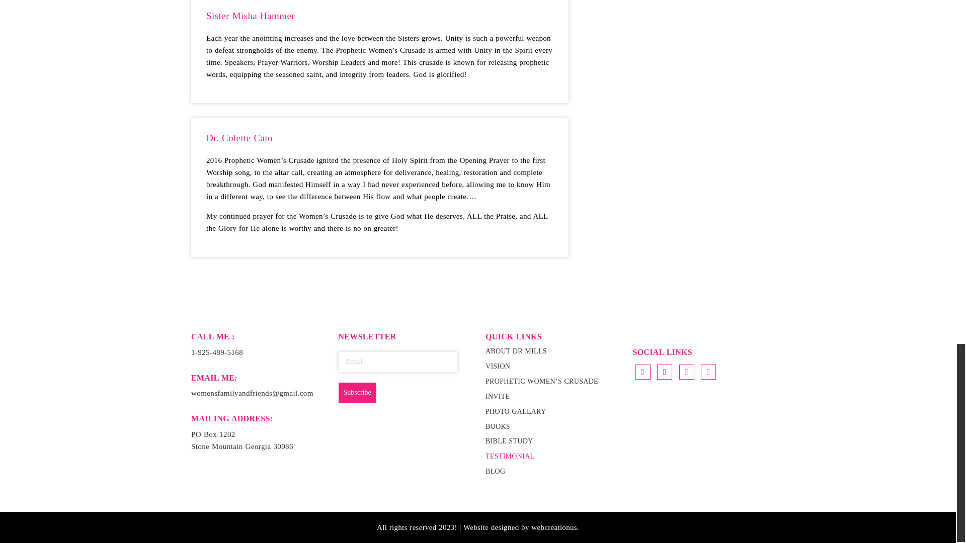 Image resolution: width=966 pixels, height=543 pixels. What do you see at coordinates (498, 396) in the screenshot?
I see `INVITE` at bounding box center [498, 396].